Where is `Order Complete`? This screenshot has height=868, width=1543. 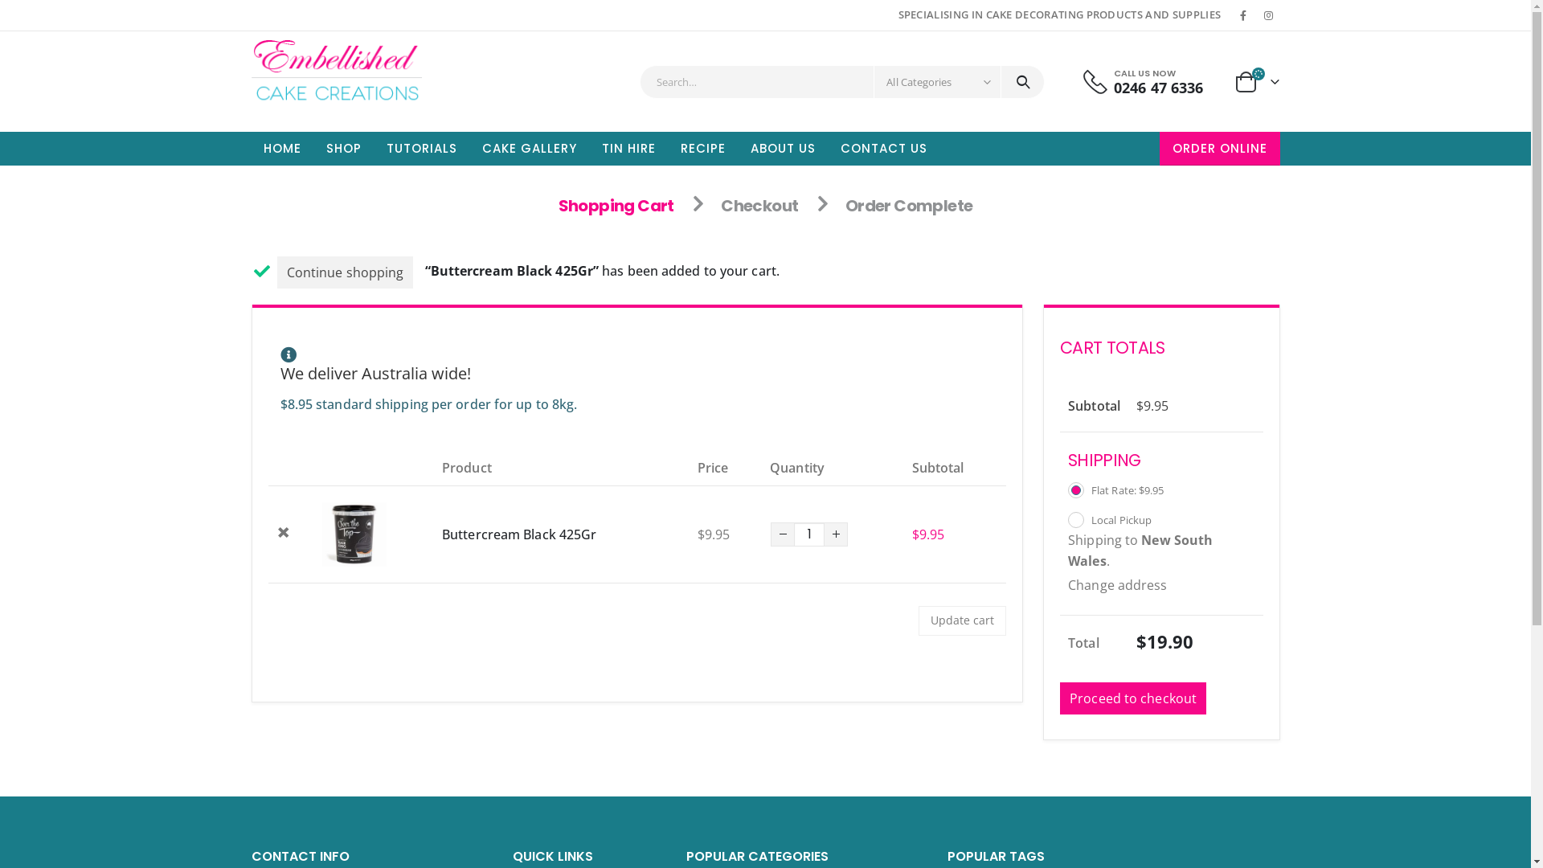
Order Complete is located at coordinates (910, 206).